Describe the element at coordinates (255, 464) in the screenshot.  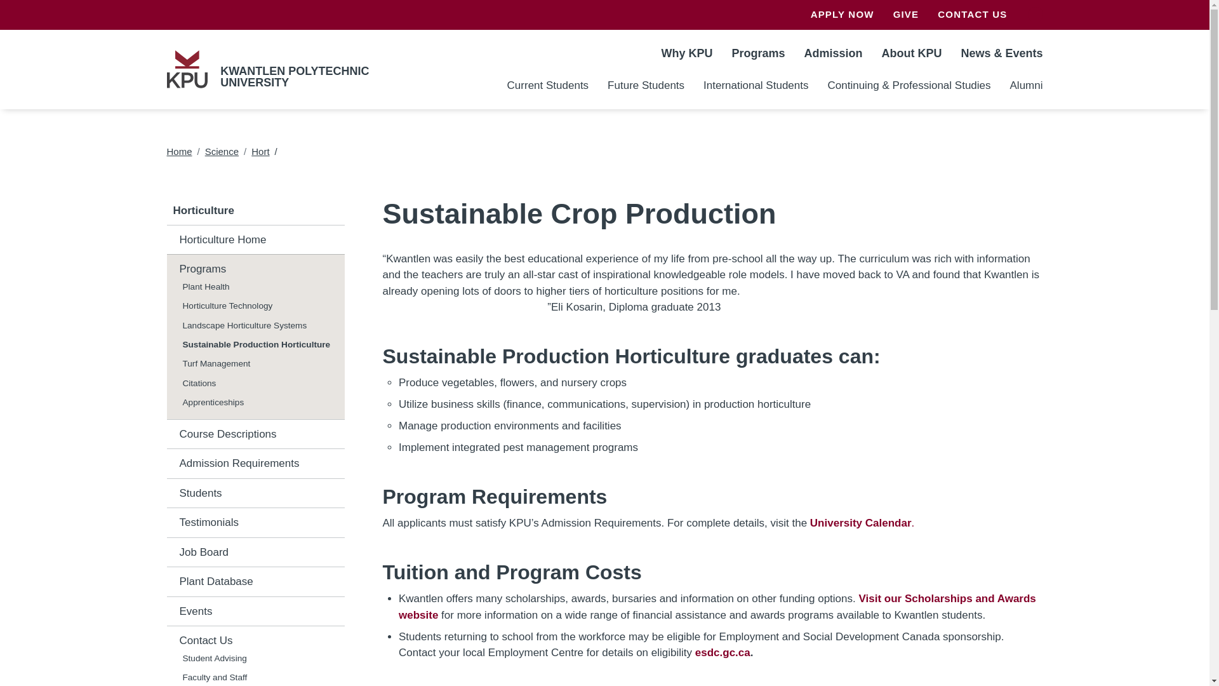
I see `Admission Requirements` at that location.